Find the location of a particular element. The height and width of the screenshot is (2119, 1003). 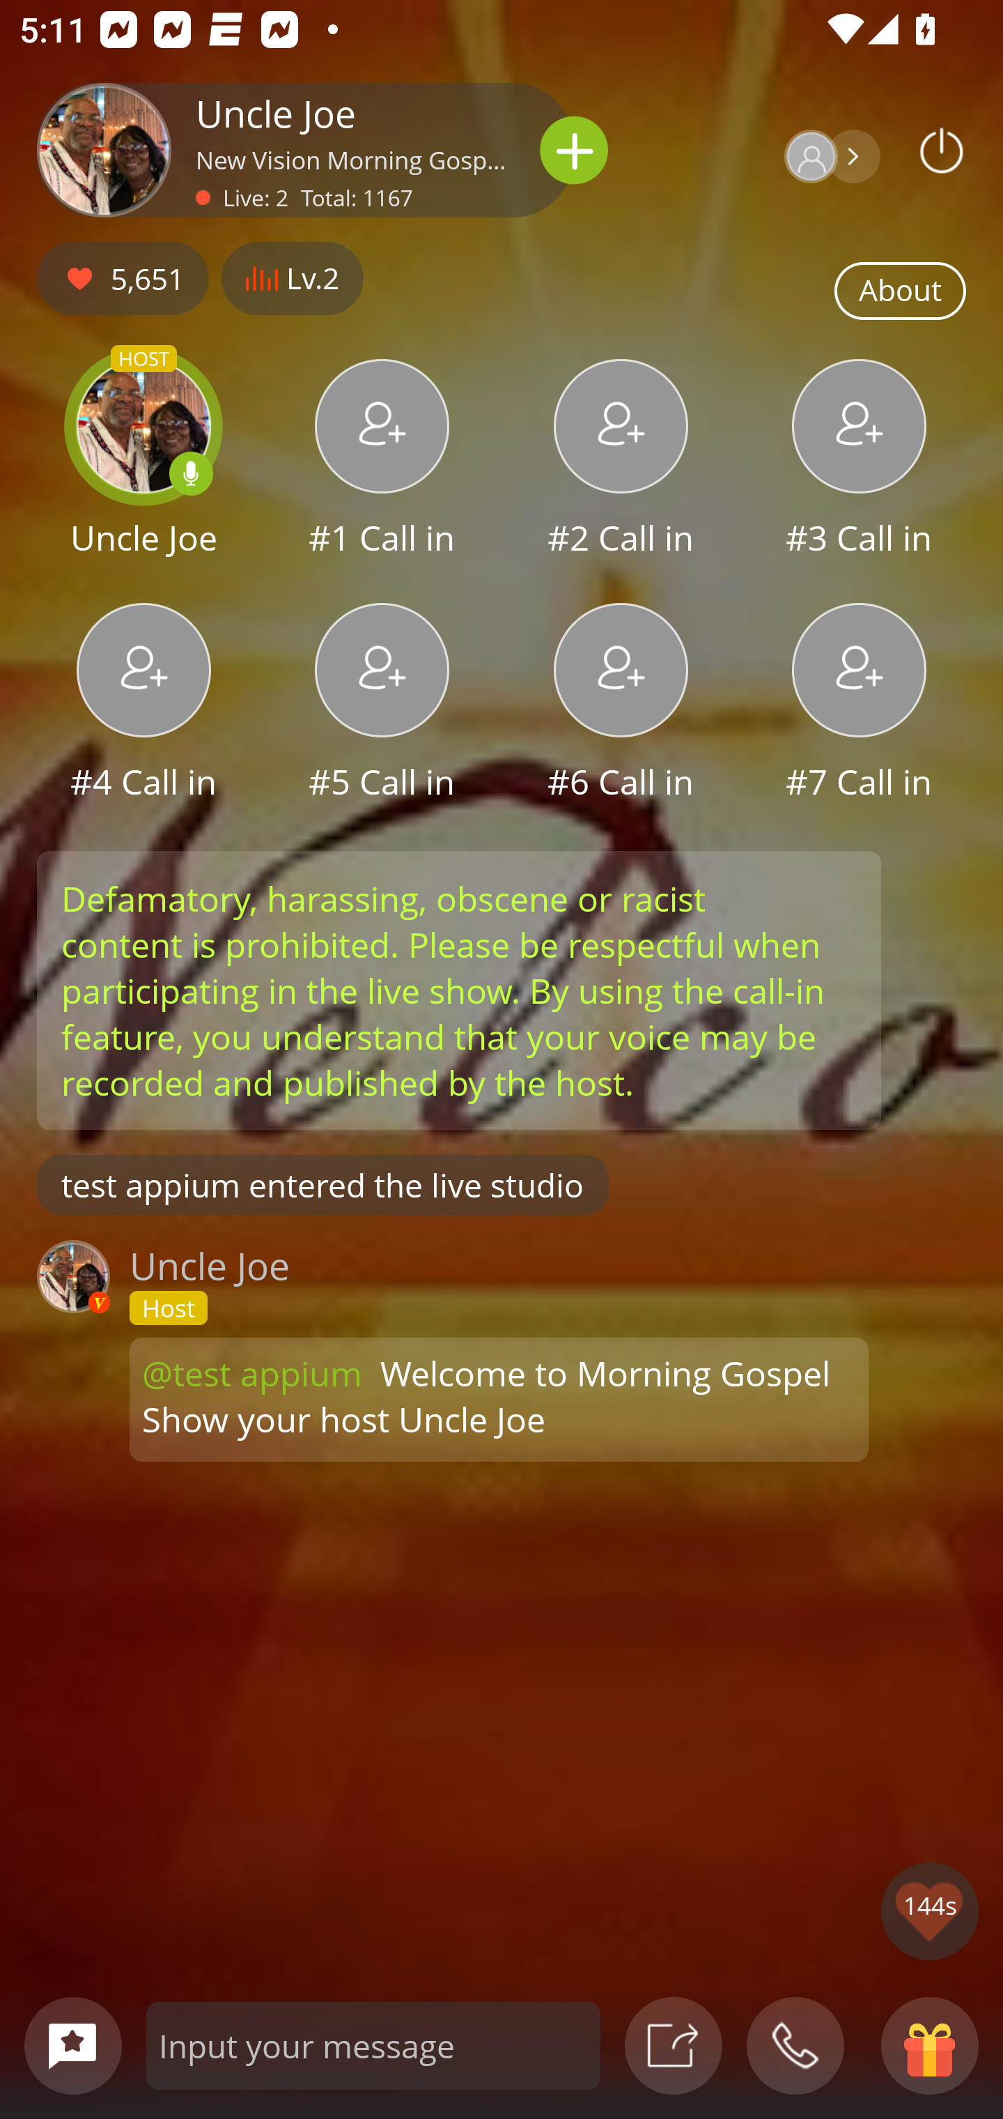

#2 Call in is located at coordinates (621, 461).